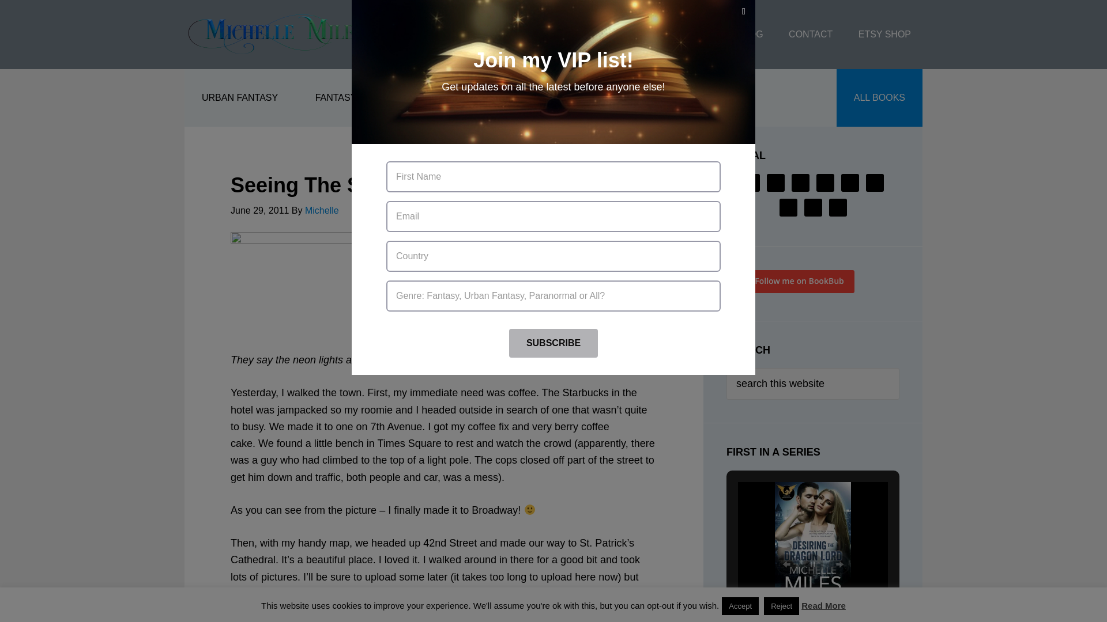 Image resolution: width=1107 pixels, height=622 pixels. What do you see at coordinates (450, 98) in the screenshot?
I see `PARANORMAL ROMANCE` at bounding box center [450, 98].